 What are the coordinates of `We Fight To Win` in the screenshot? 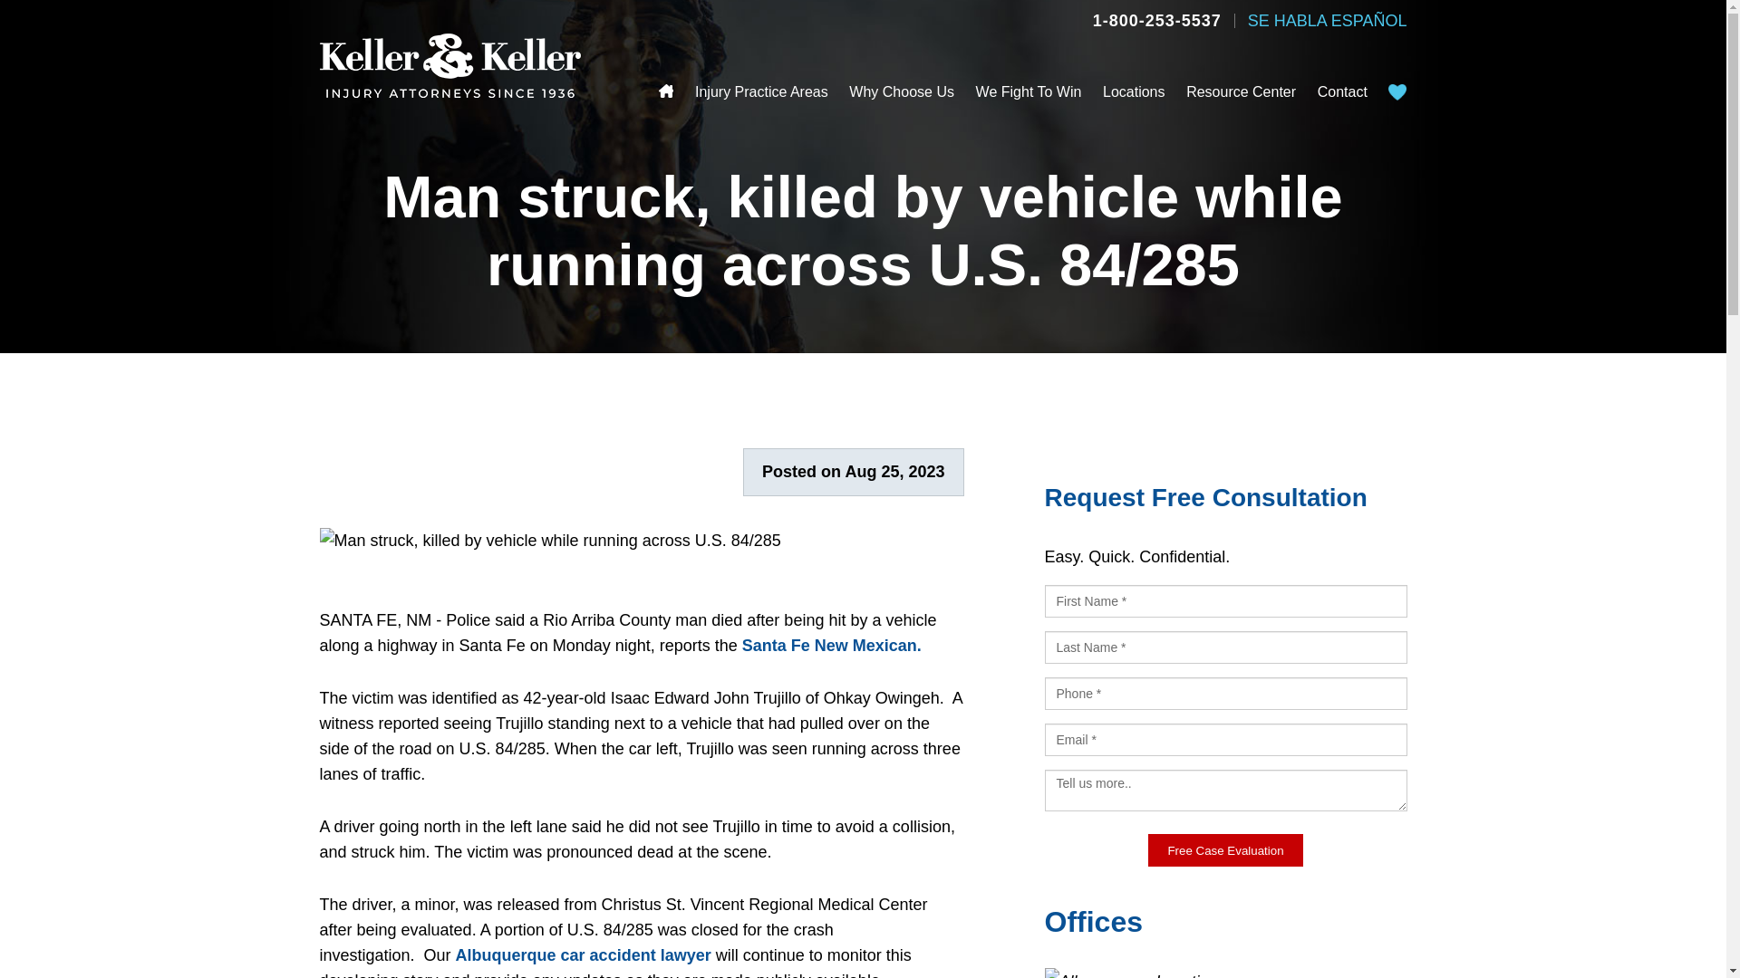 It's located at (1029, 92).